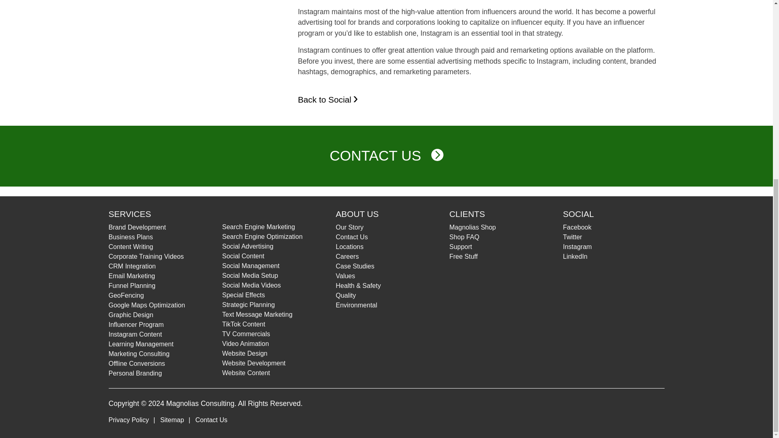 This screenshot has height=438, width=779. I want to click on Text Message Marketing, so click(257, 314).